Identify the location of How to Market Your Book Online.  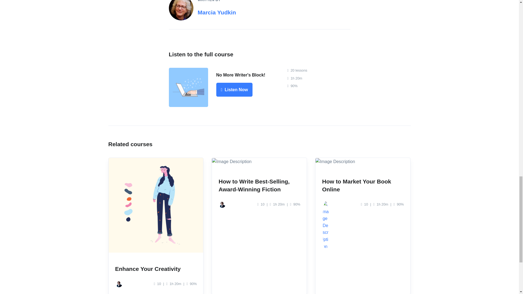
(357, 185).